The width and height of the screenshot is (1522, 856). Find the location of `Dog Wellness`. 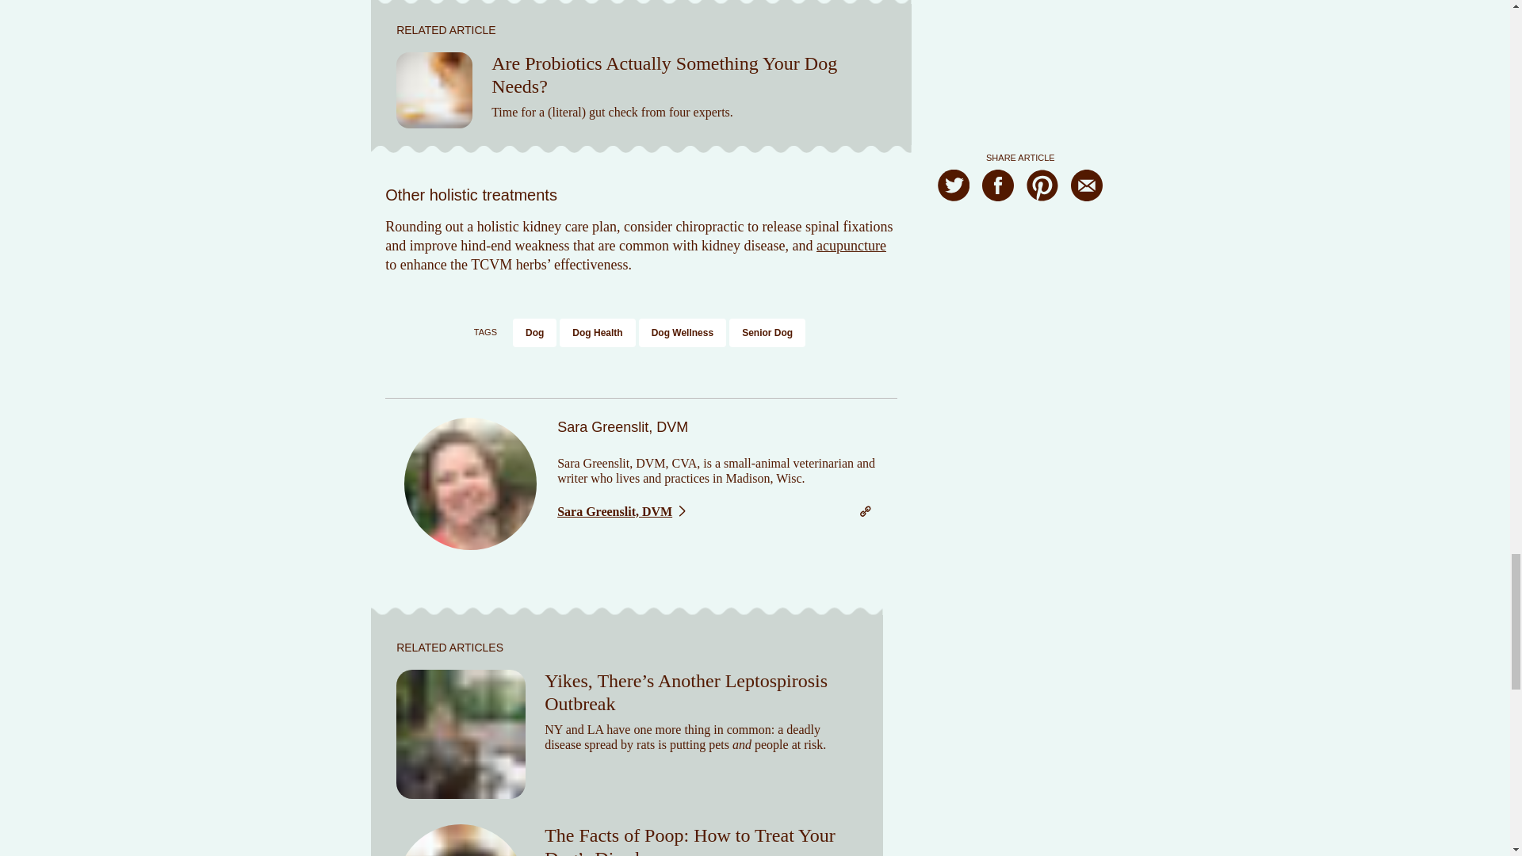

Dog Wellness is located at coordinates (682, 332).